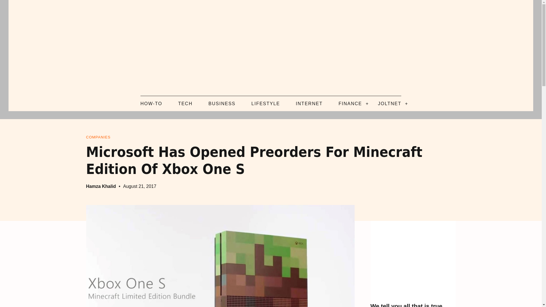 The height and width of the screenshot is (307, 546). What do you see at coordinates (265, 103) in the screenshot?
I see `LIFESTYLE` at bounding box center [265, 103].